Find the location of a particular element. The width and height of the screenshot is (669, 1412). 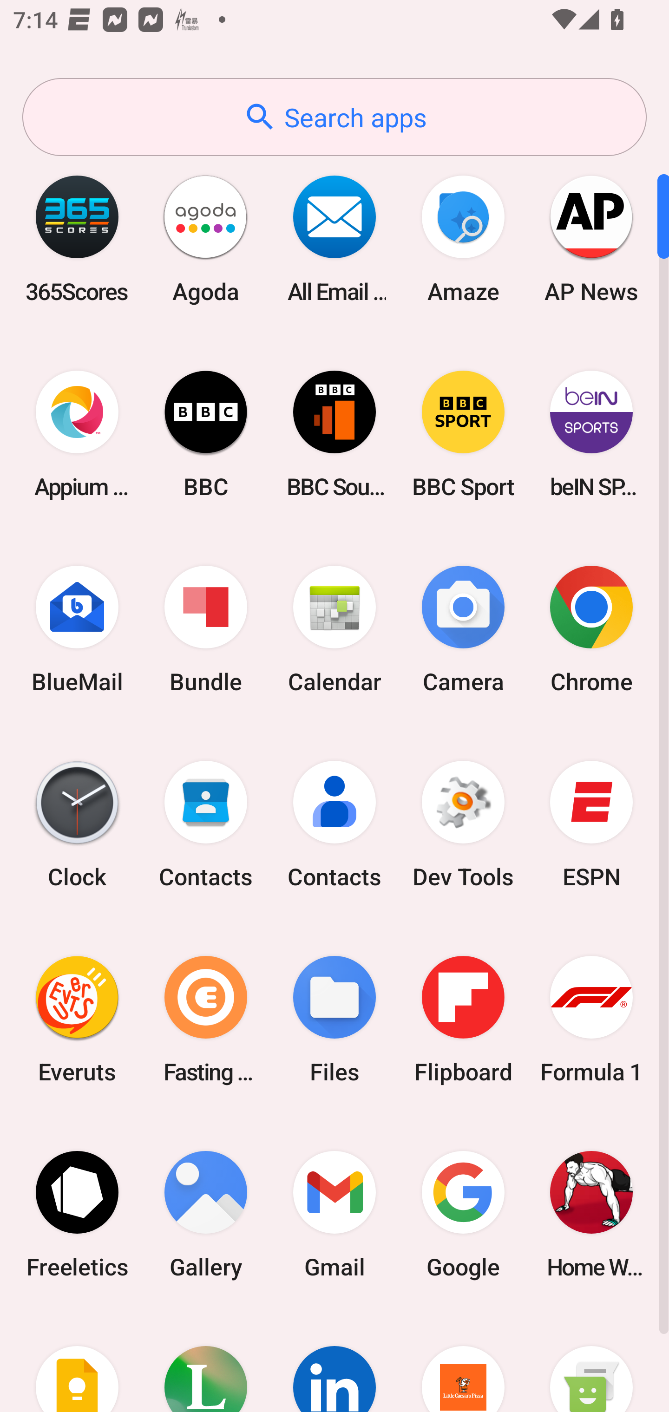

Chrome is located at coordinates (591, 630).